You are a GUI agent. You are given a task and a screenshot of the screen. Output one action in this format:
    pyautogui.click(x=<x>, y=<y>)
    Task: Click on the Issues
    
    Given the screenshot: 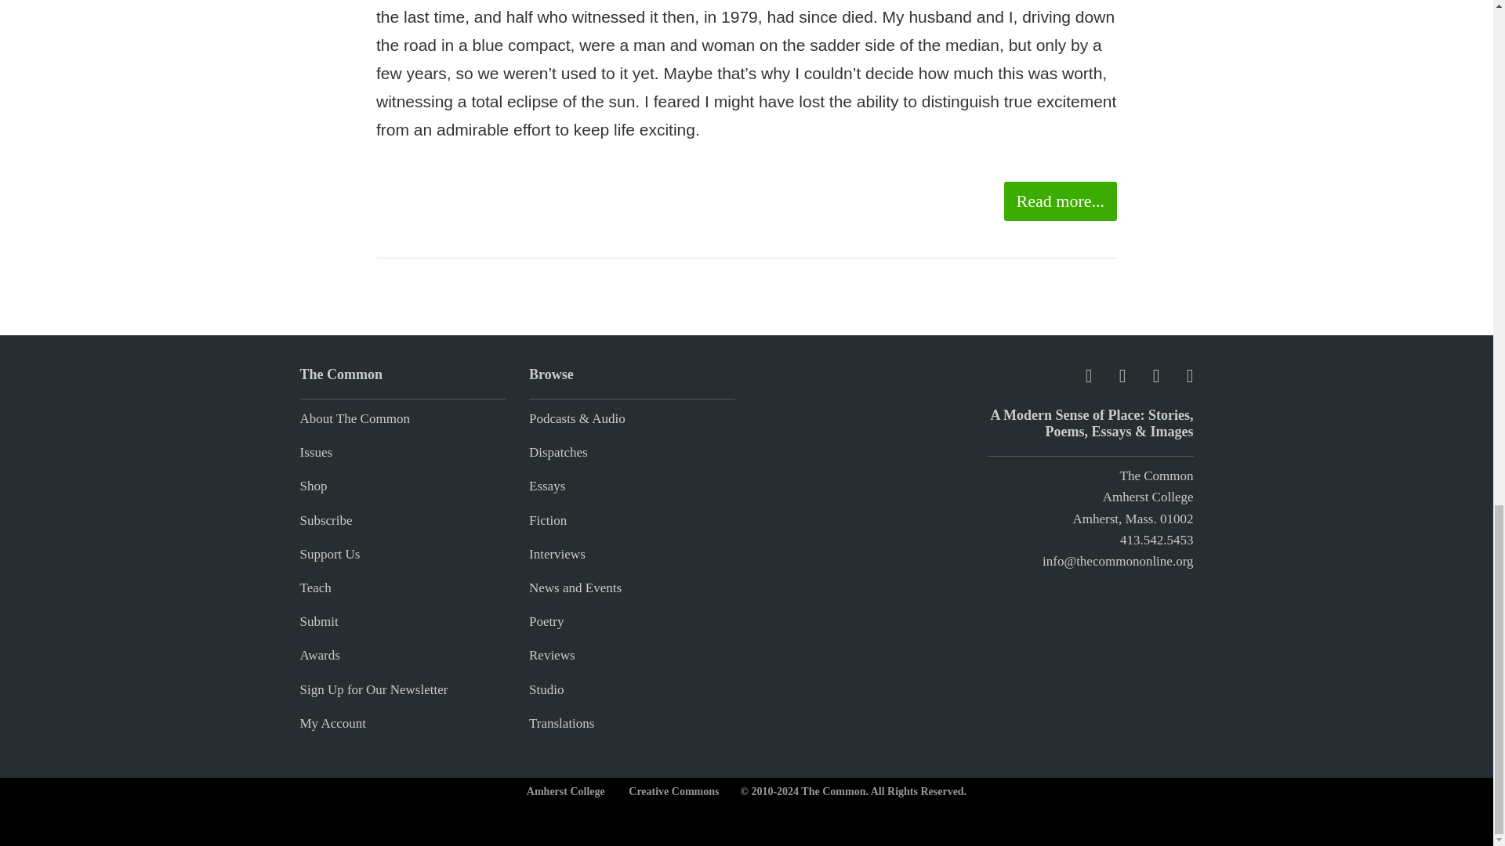 What is the action you would take?
    pyautogui.click(x=316, y=453)
    